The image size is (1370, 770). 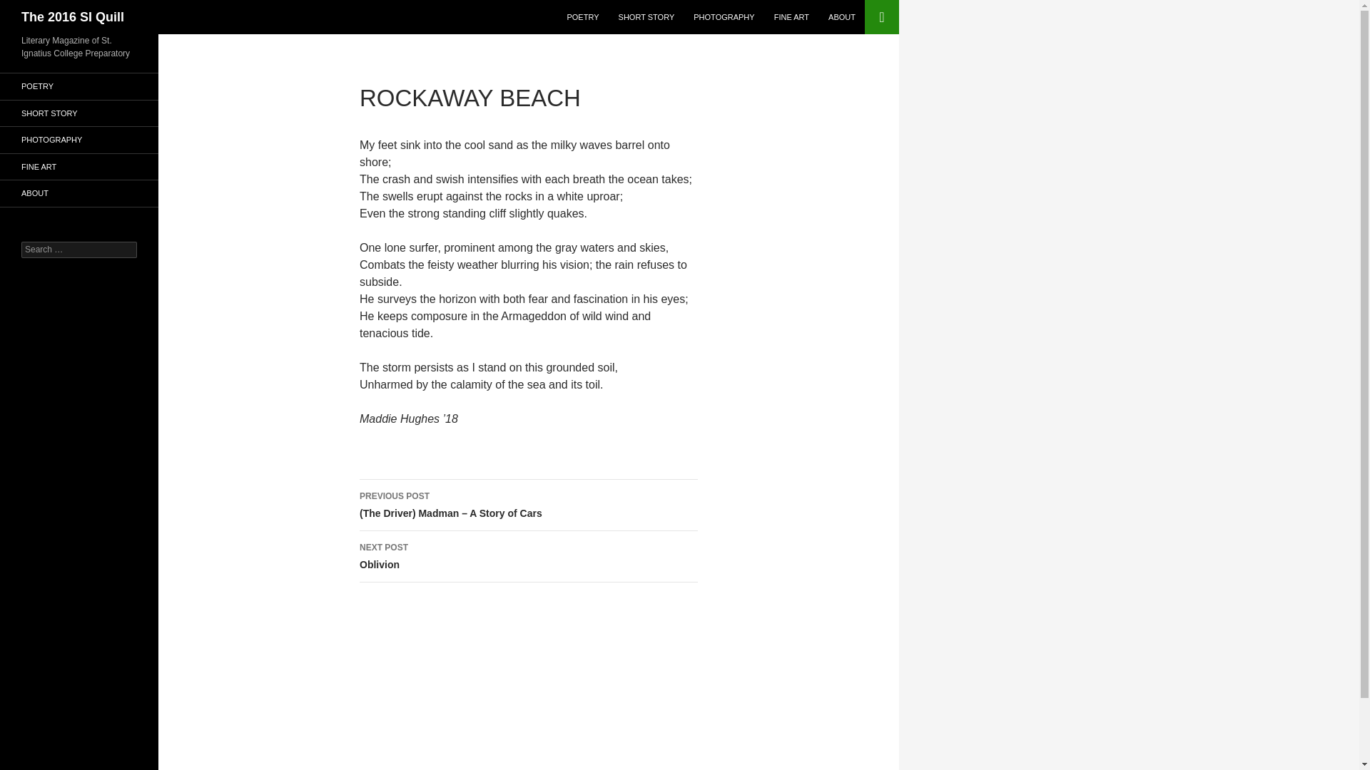 What do you see at coordinates (792, 17) in the screenshot?
I see `FINE ART` at bounding box center [792, 17].